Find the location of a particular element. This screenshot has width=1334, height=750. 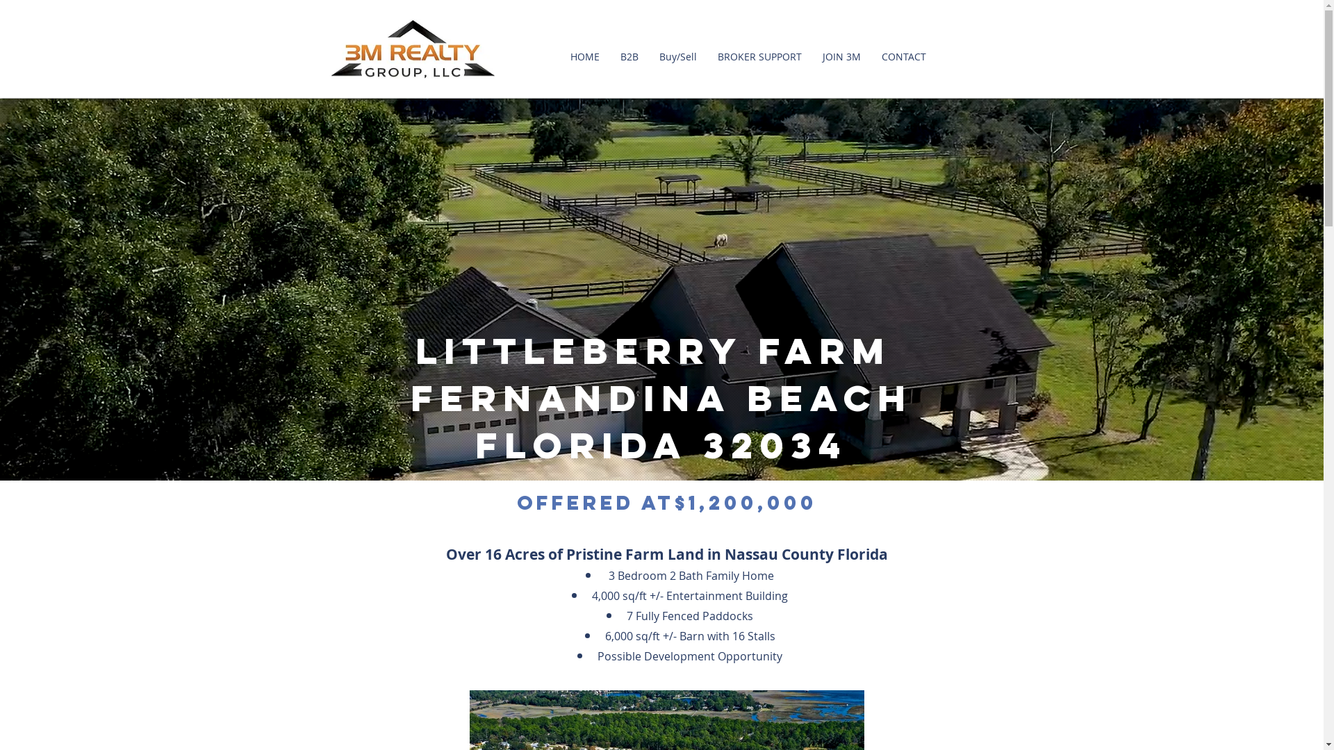

CONTACT is located at coordinates (904, 57).